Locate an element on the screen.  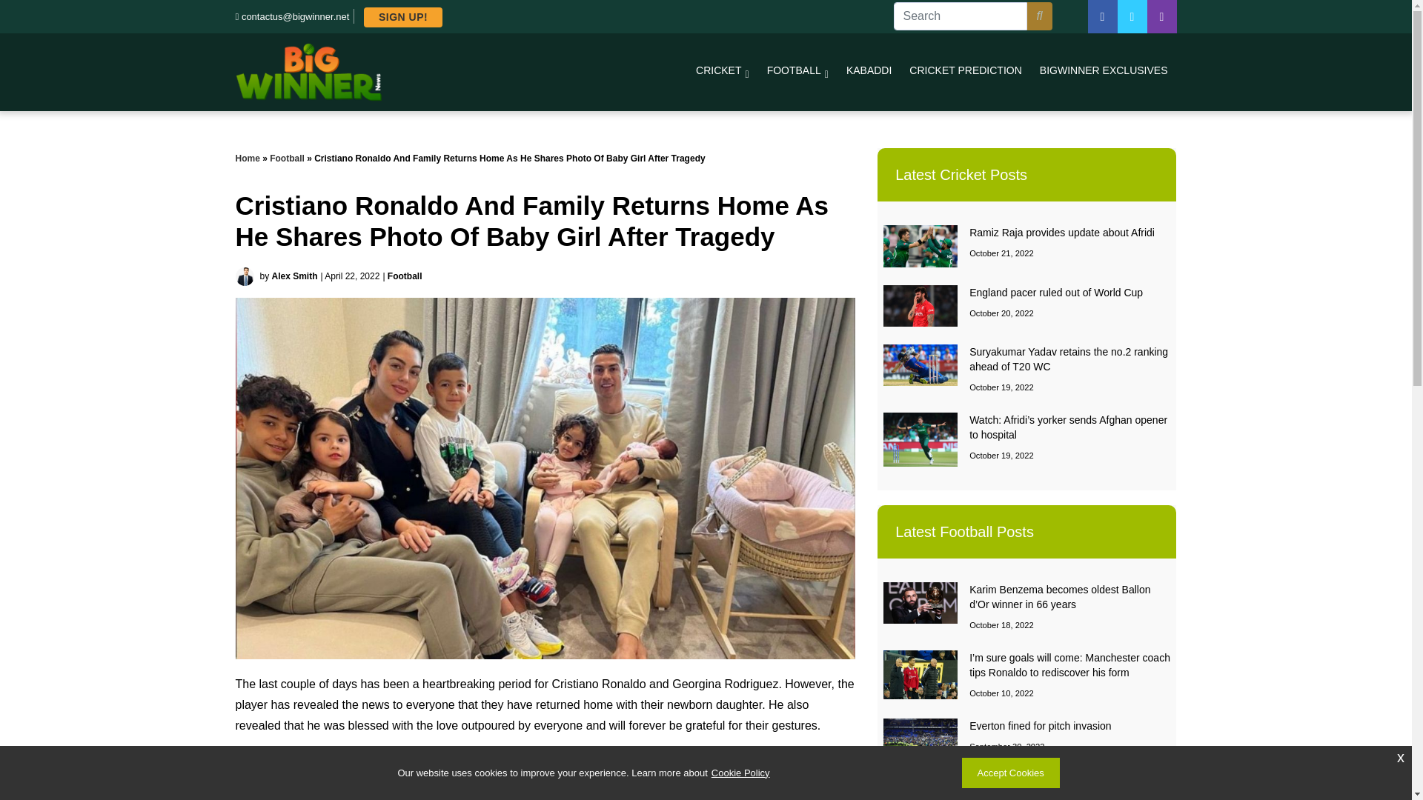
KABADDI is located at coordinates (869, 70).